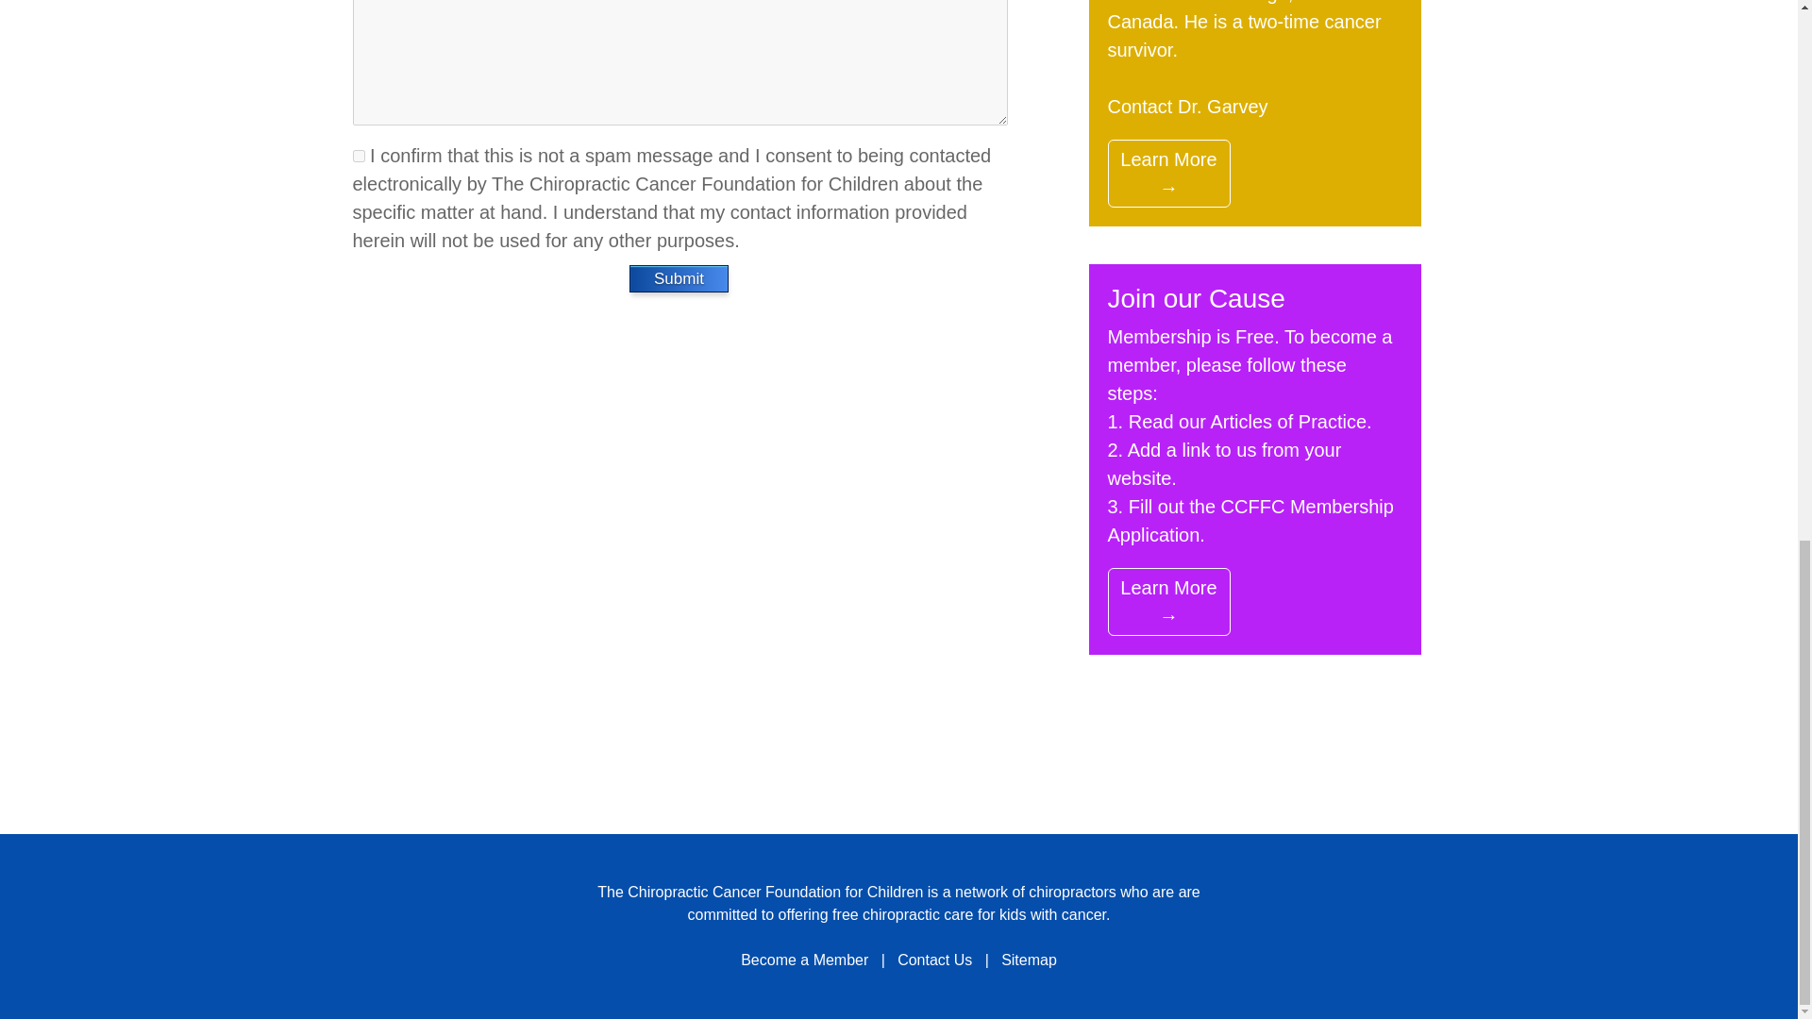 This screenshot has width=1812, height=1019. Describe the element at coordinates (679, 277) in the screenshot. I see `Click here to submit the form` at that location.